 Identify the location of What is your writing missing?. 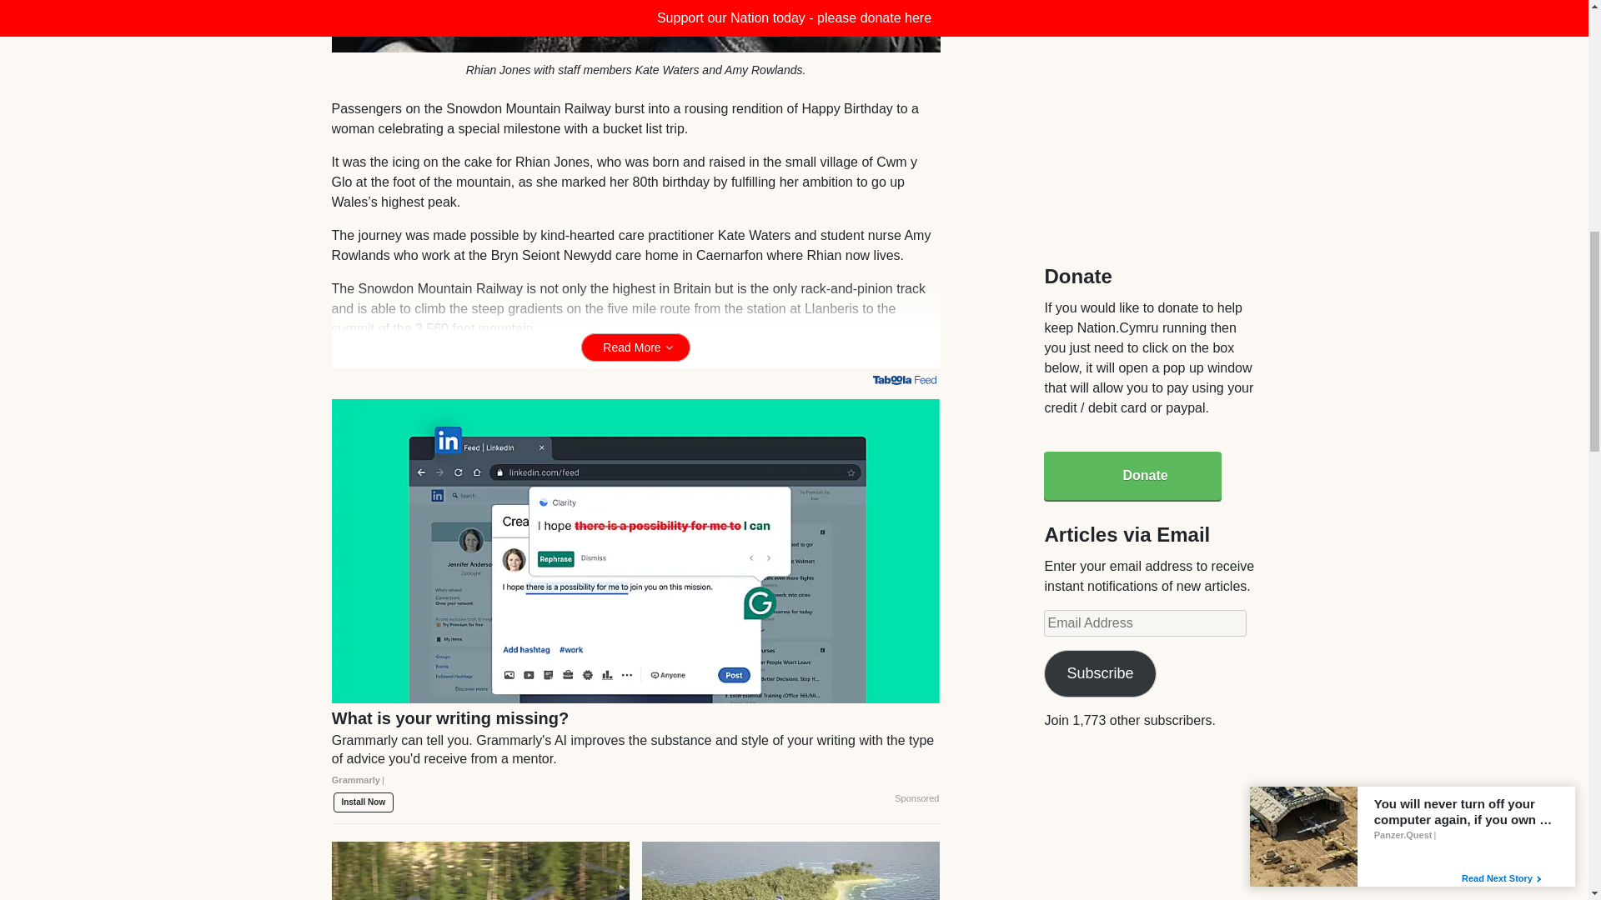
(635, 755).